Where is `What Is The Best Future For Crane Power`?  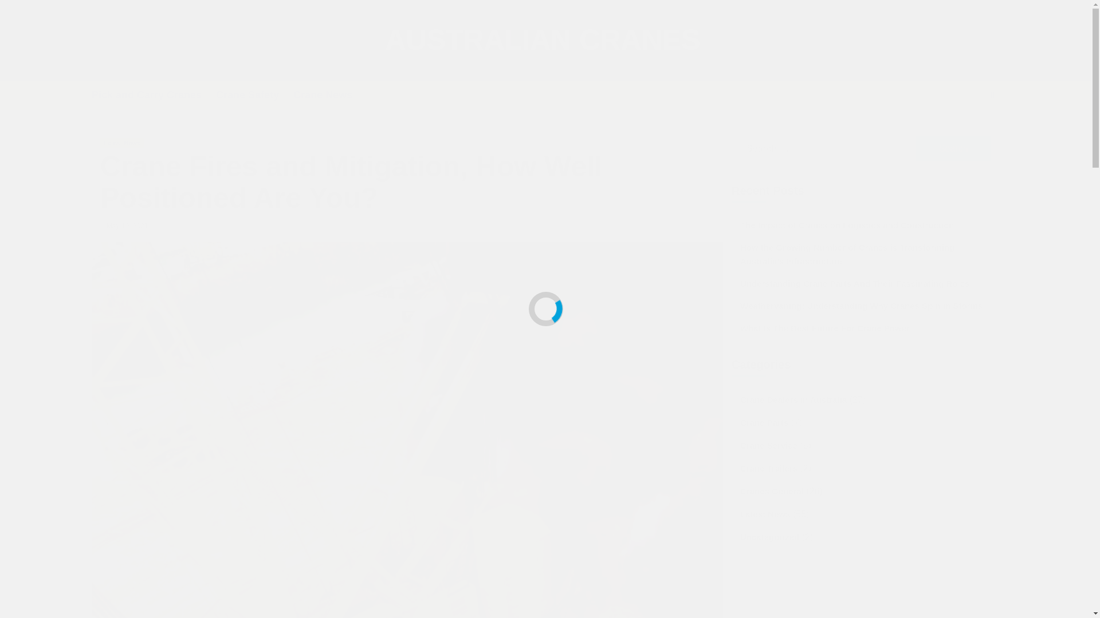 What Is The Best Future For Crane Power is located at coordinates (865, 328).